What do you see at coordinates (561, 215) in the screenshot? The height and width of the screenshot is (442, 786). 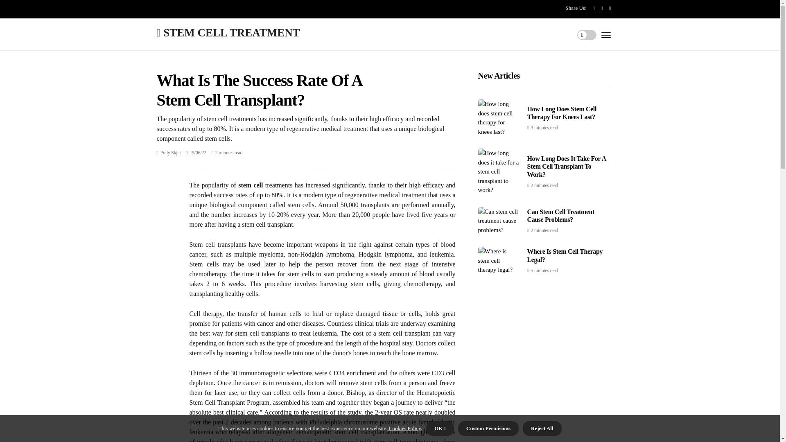 I see `Can Stem Cell Treatment Cause Problems?` at bounding box center [561, 215].